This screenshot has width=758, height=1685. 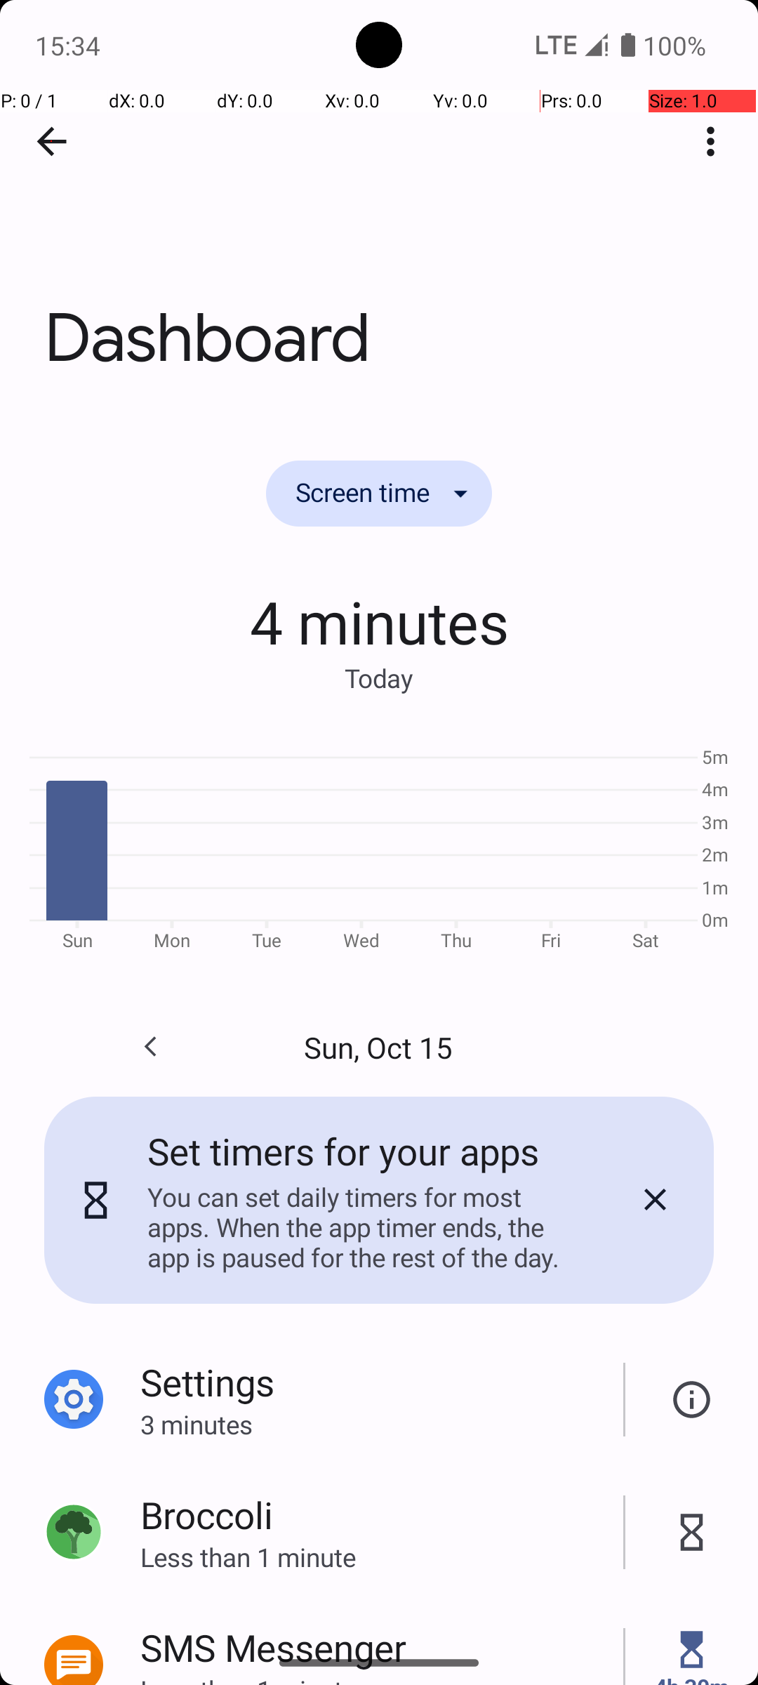 What do you see at coordinates (379, 210) in the screenshot?
I see `Dashboard` at bounding box center [379, 210].